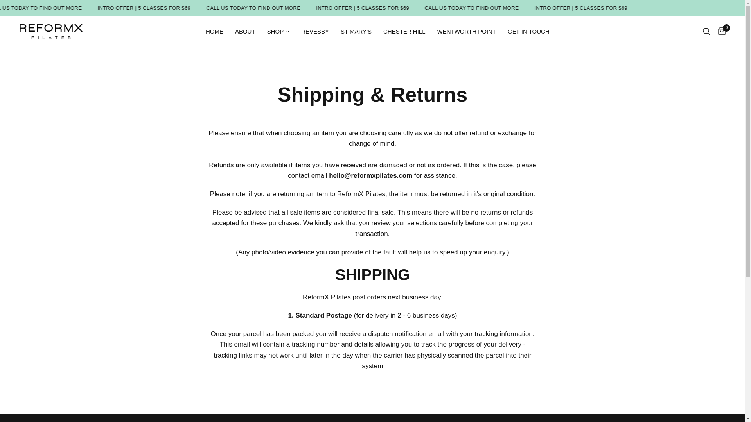  What do you see at coordinates (404, 31) in the screenshot?
I see `CHESTER HILL` at bounding box center [404, 31].